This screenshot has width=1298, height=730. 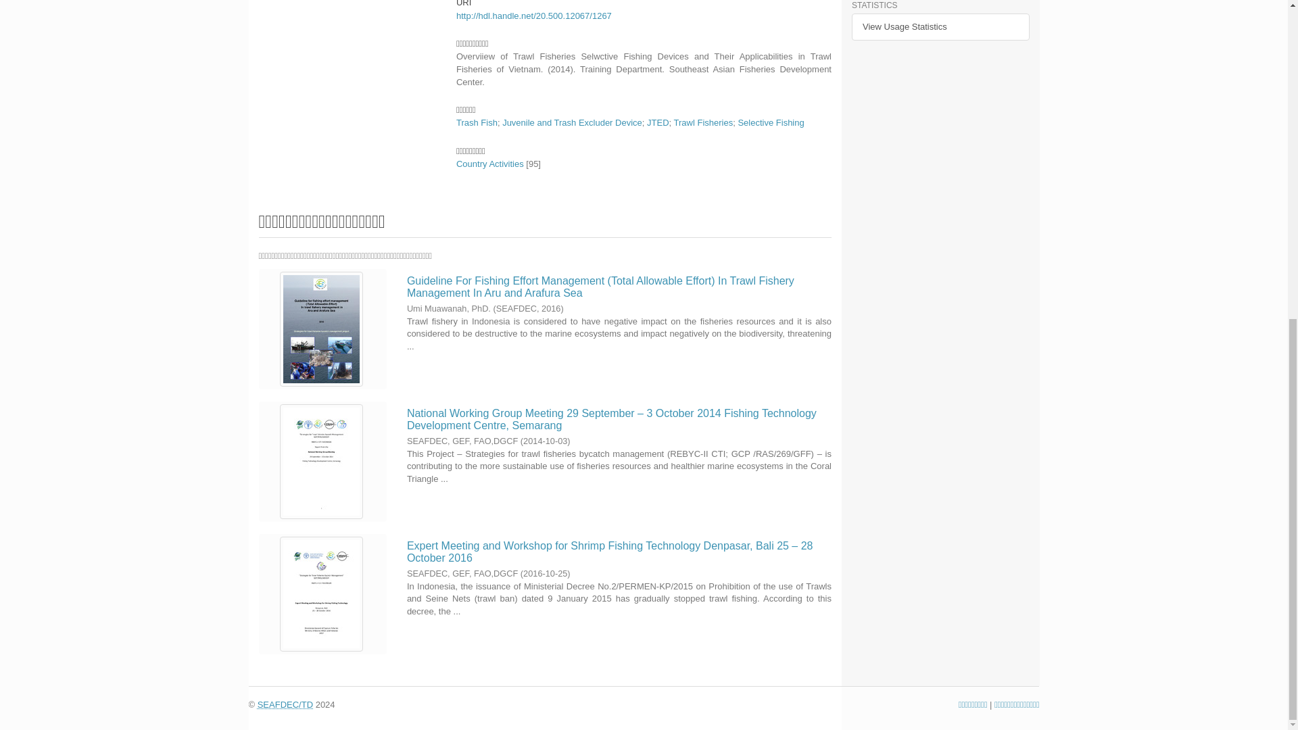 What do you see at coordinates (703, 122) in the screenshot?
I see `Trawl Fisheries` at bounding box center [703, 122].